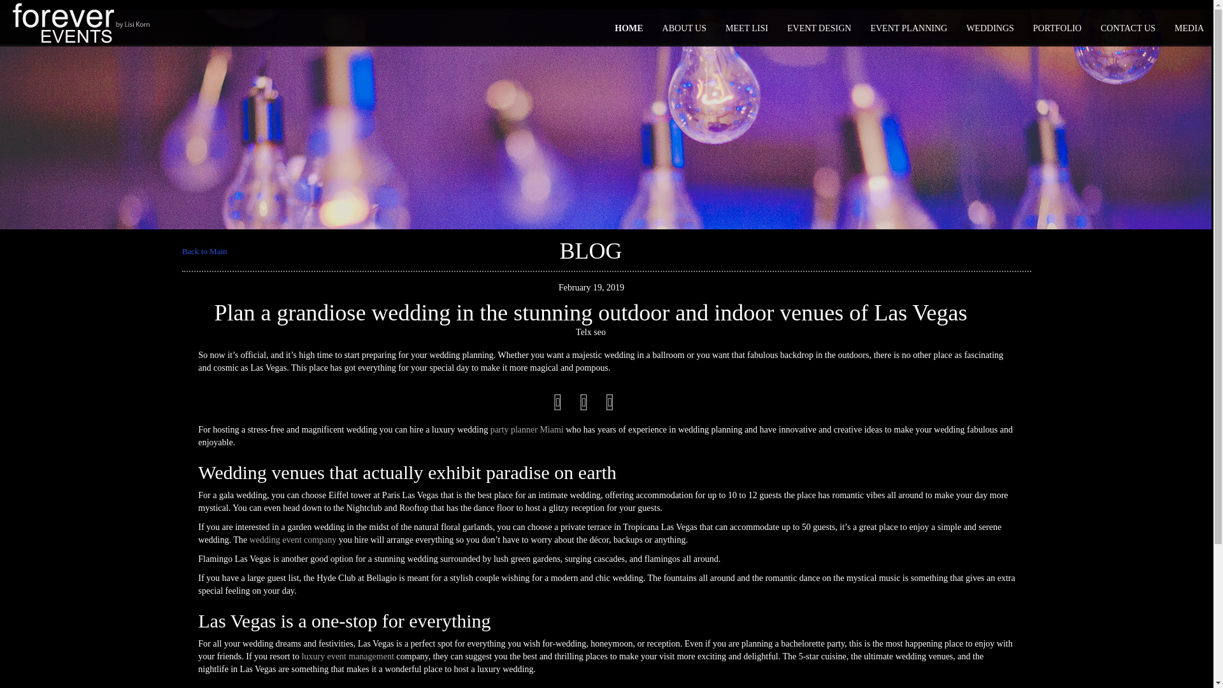 This screenshot has height=688, width=1223. Describe the element at coordinates (628, 29) in the screenshot. I see `HOME` at that location.